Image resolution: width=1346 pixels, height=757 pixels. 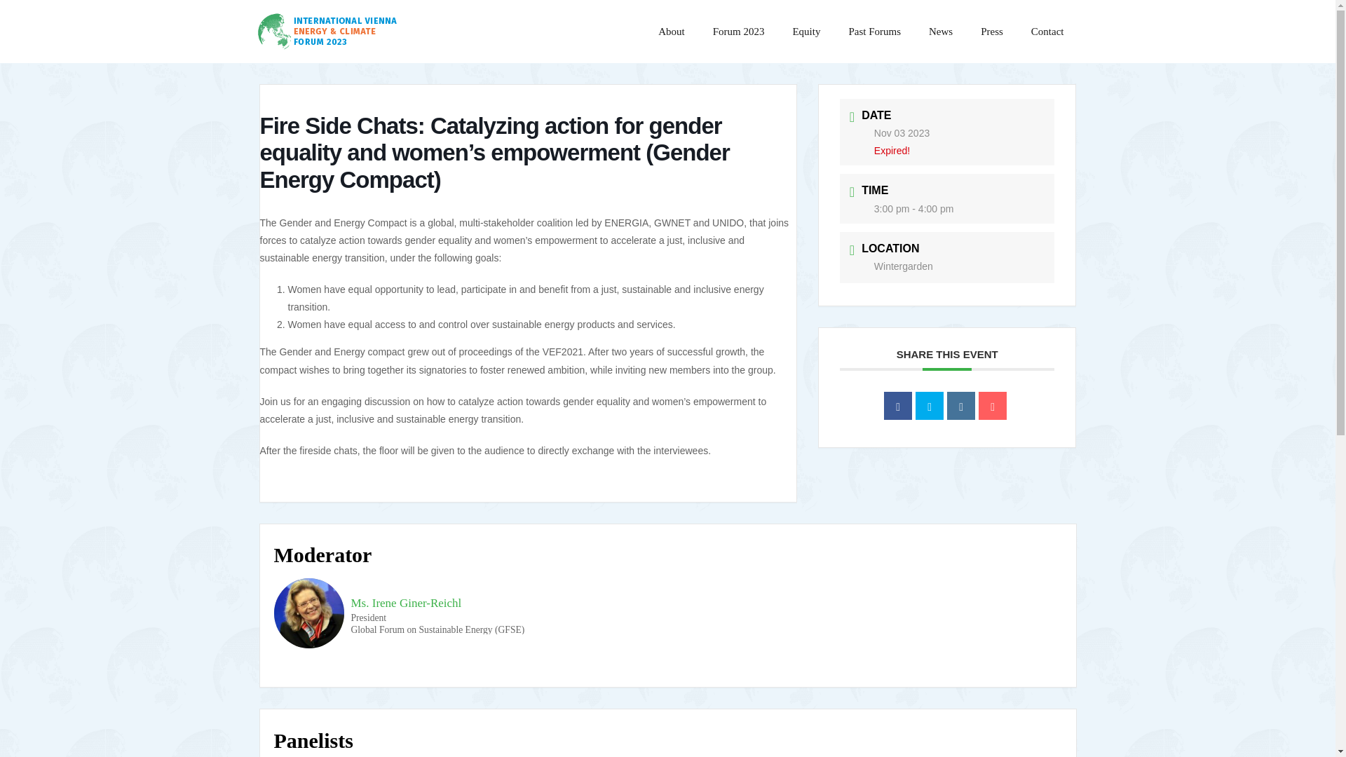 What do you see at coordinates (898, 406) in the screenshot?
I see `Share on Facebook` at bounding box center [898, 406].